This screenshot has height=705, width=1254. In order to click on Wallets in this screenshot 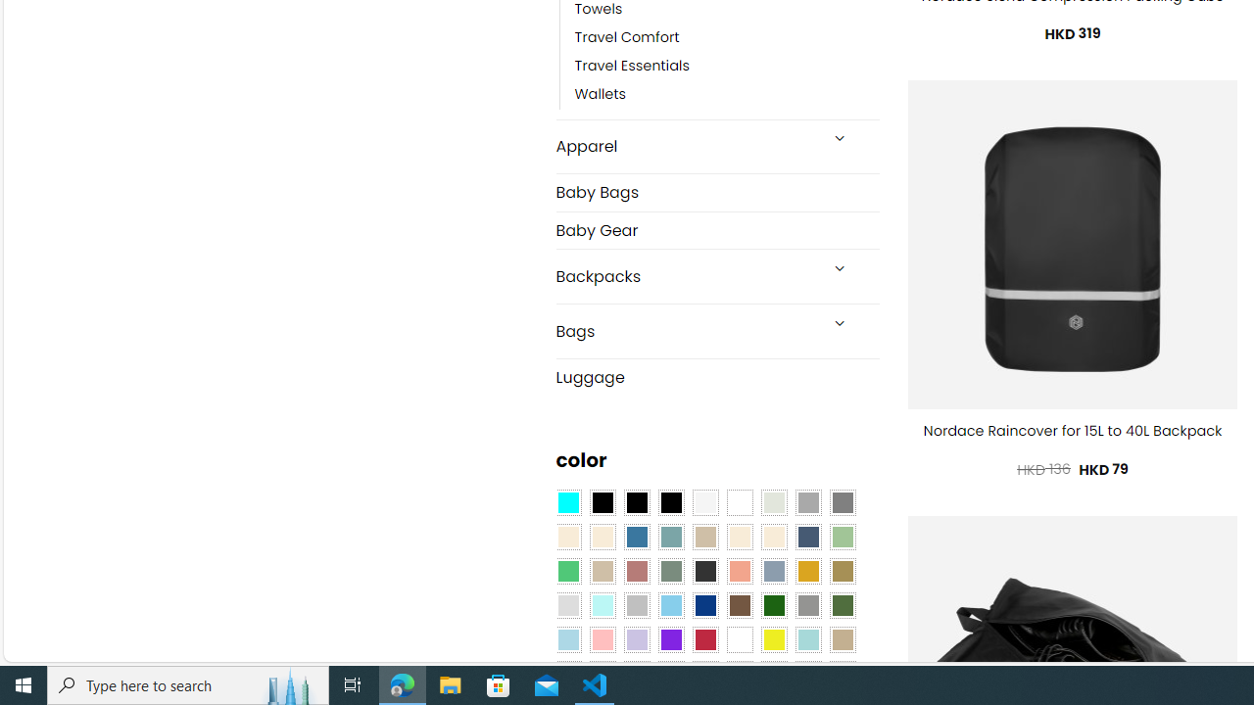, I will do `click(601, 95)`.